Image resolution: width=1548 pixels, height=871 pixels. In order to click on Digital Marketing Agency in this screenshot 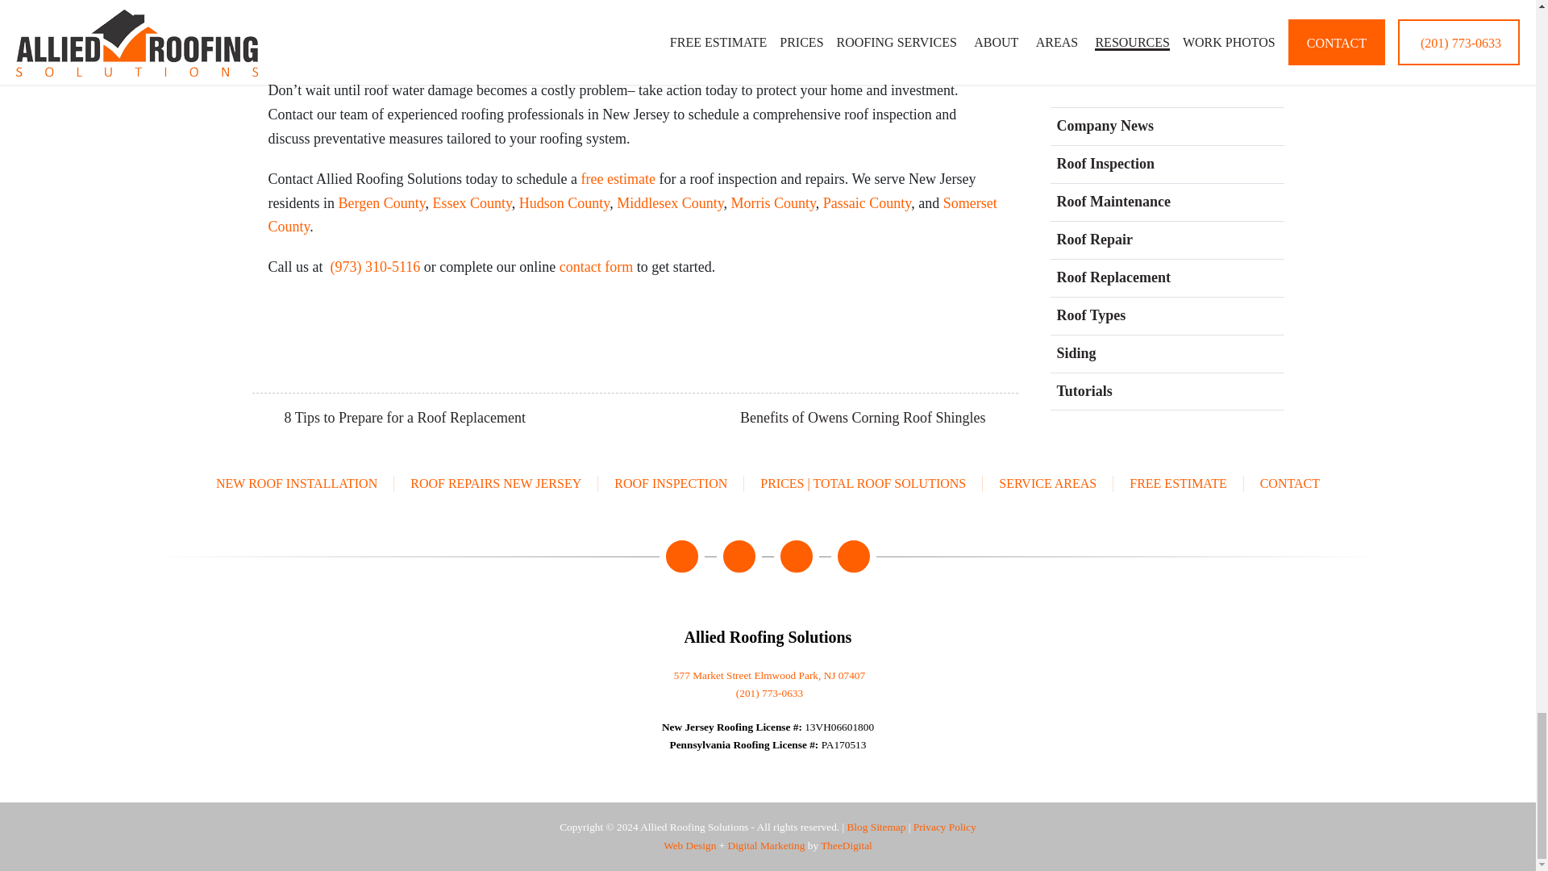, I will do `click(766, 845)`.